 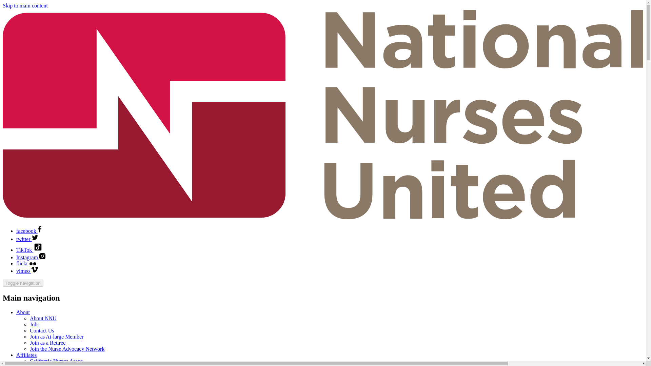 What do you see at coordinates (26, 263) in the screenshot?
I see `flickr ` at bounding box center [26, 263].